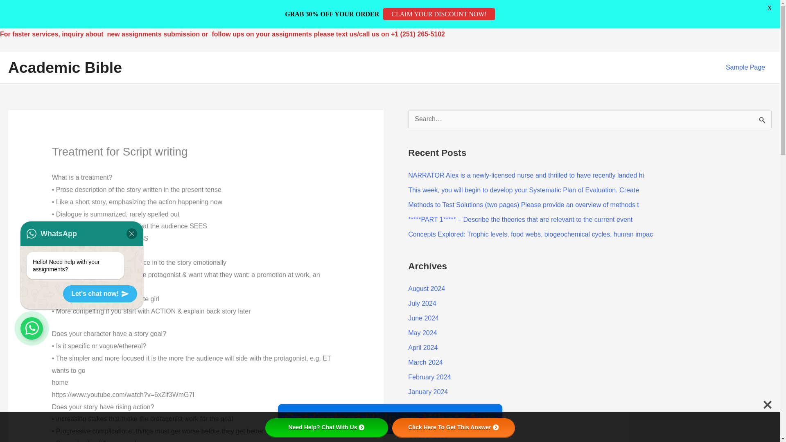  I want to click on February 2024, so click(429, 377).